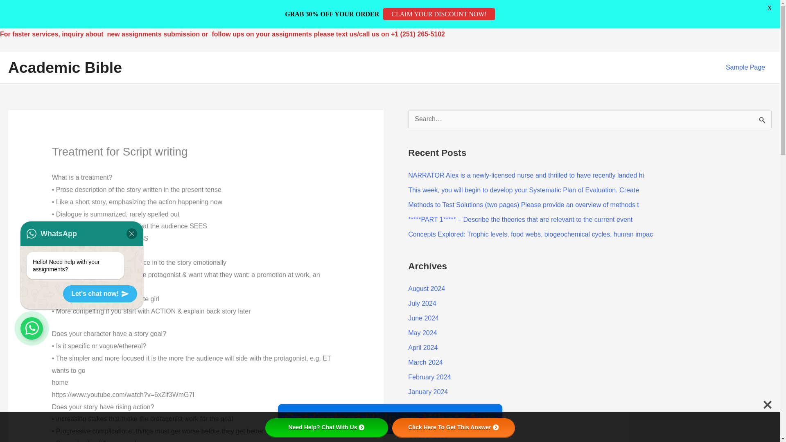  I want to click on February 2024, so click(429, 377).